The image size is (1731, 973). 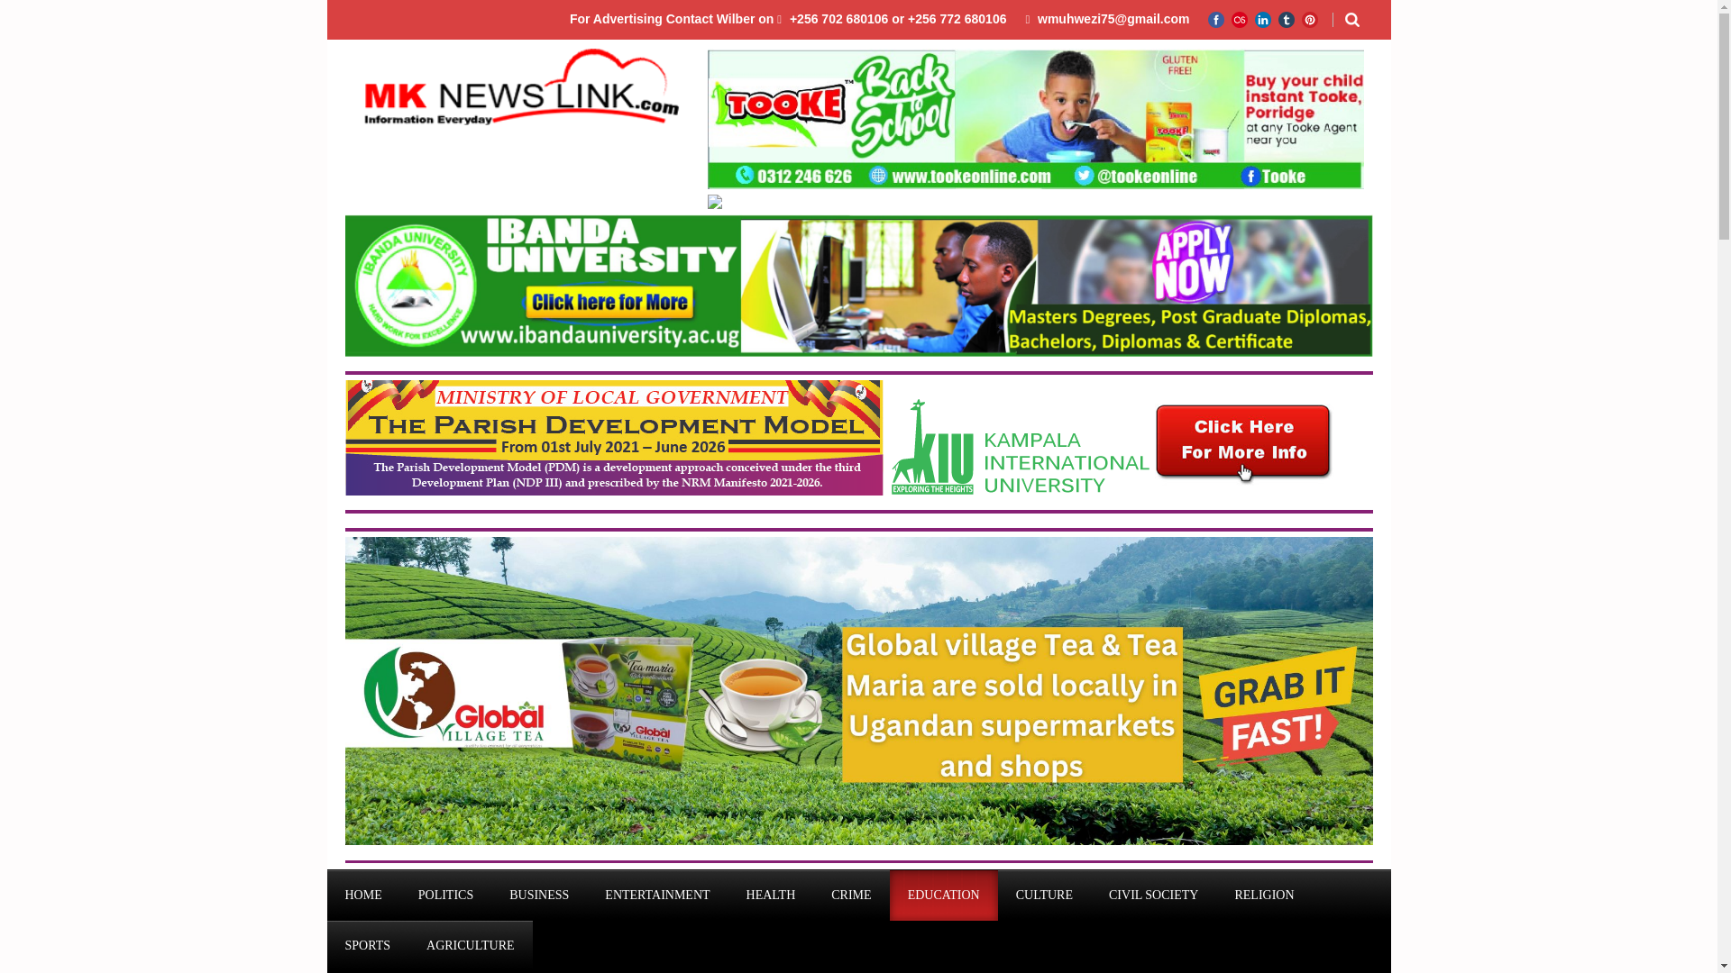 What do you see at coordinates (445, 895) in the screenshot?
I see `POLITICS` at bounding box center [445, 895].